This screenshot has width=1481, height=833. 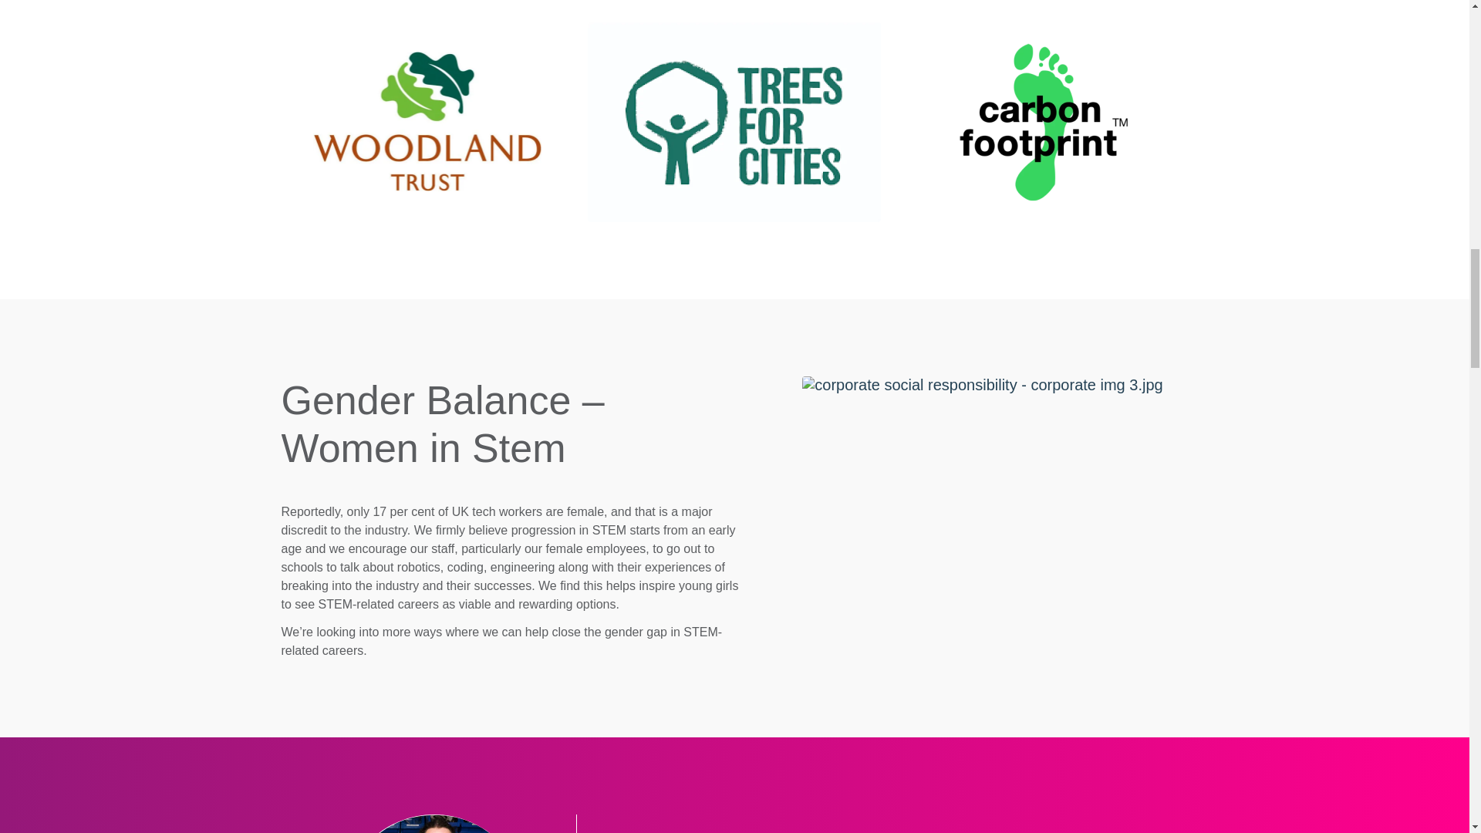 I want to click on Carbon Footprint logo, so click(x=1041, y=122).